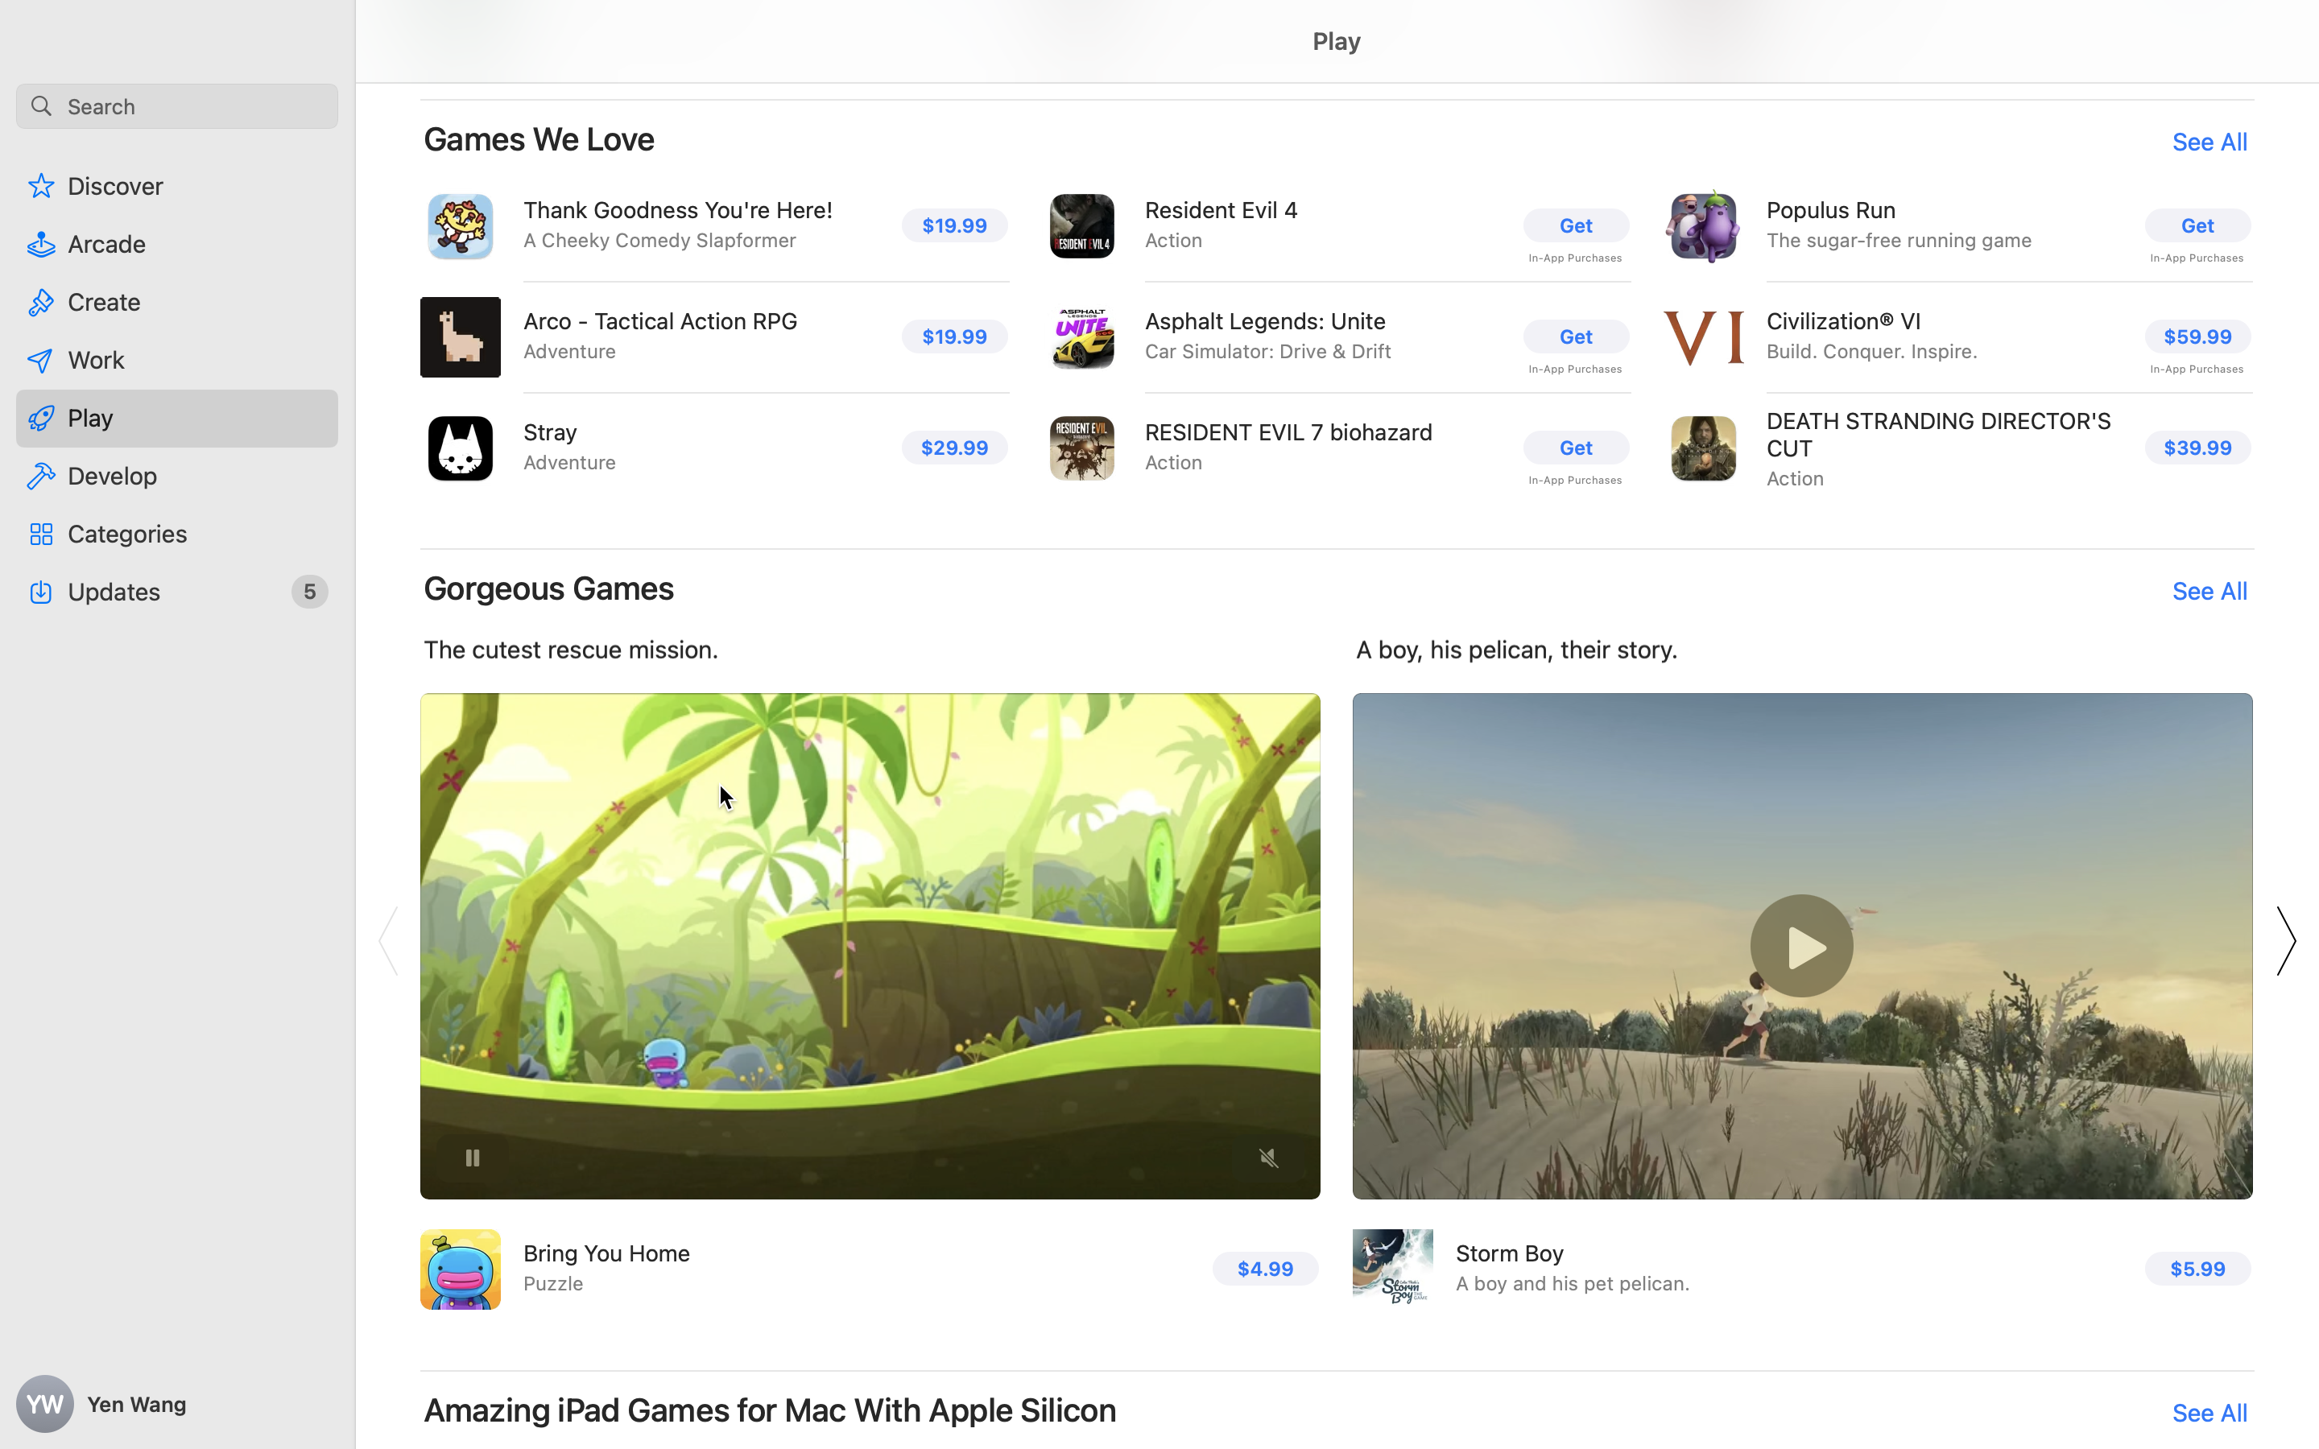  I want to click on Amazing iPad Games for Mac With Apple Silicon, so click(771, 1410).